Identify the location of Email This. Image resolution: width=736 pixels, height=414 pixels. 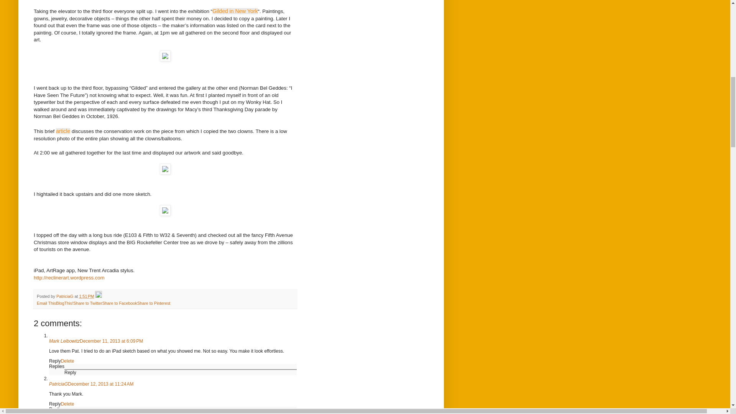
(46, 303).